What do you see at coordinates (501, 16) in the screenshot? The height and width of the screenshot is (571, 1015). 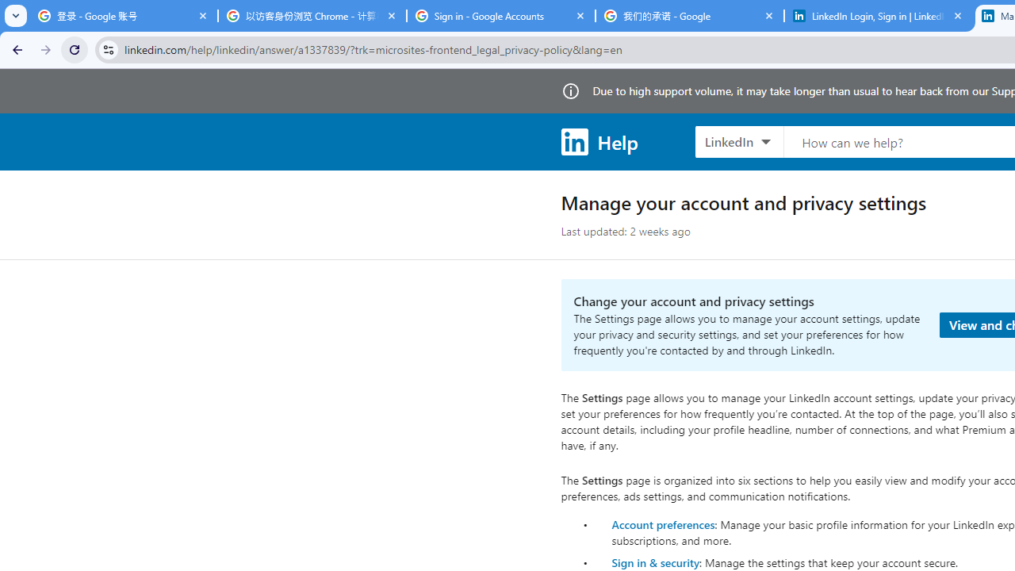 I see `Sign in - Google Accounts` at bounding box center [501, 16].